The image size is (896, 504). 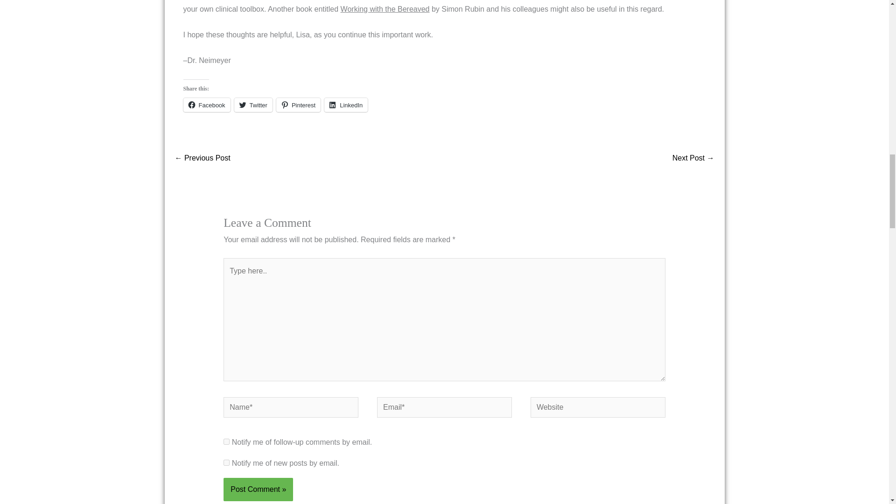 I want to click on Twitter, so click(x=253, y=105).